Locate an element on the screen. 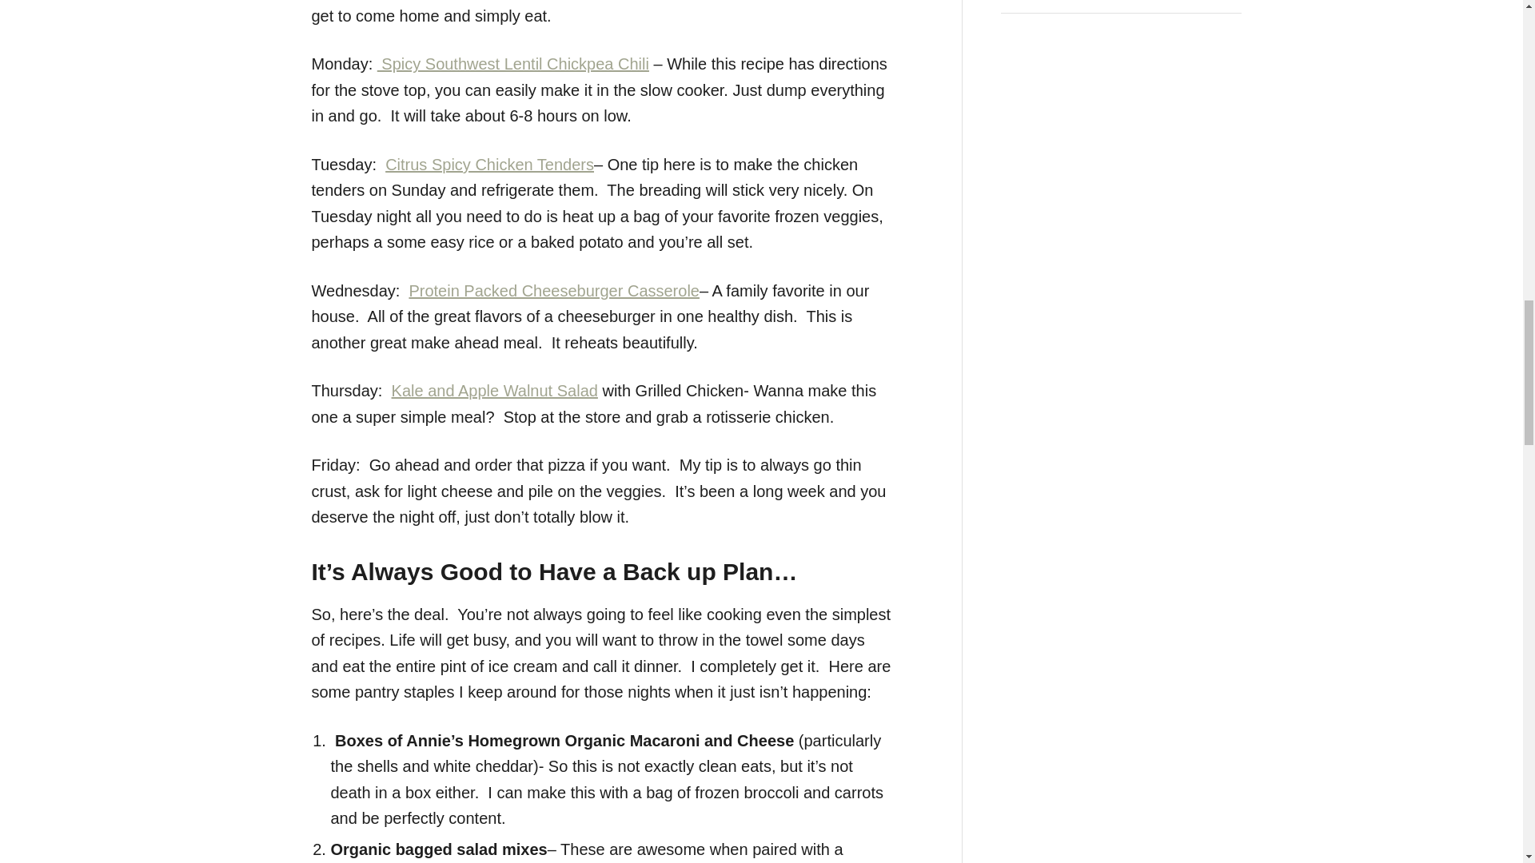  Protein Packed Cheeseburger Casserole is located at coordinates (553, 291).